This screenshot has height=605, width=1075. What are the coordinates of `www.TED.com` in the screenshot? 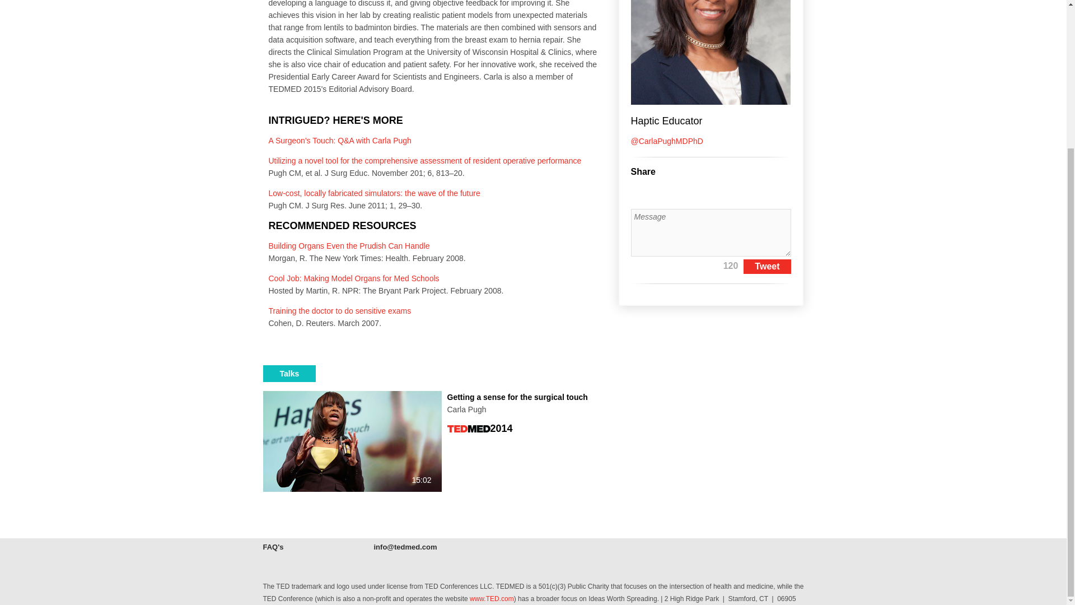 It's located at (492, 598).